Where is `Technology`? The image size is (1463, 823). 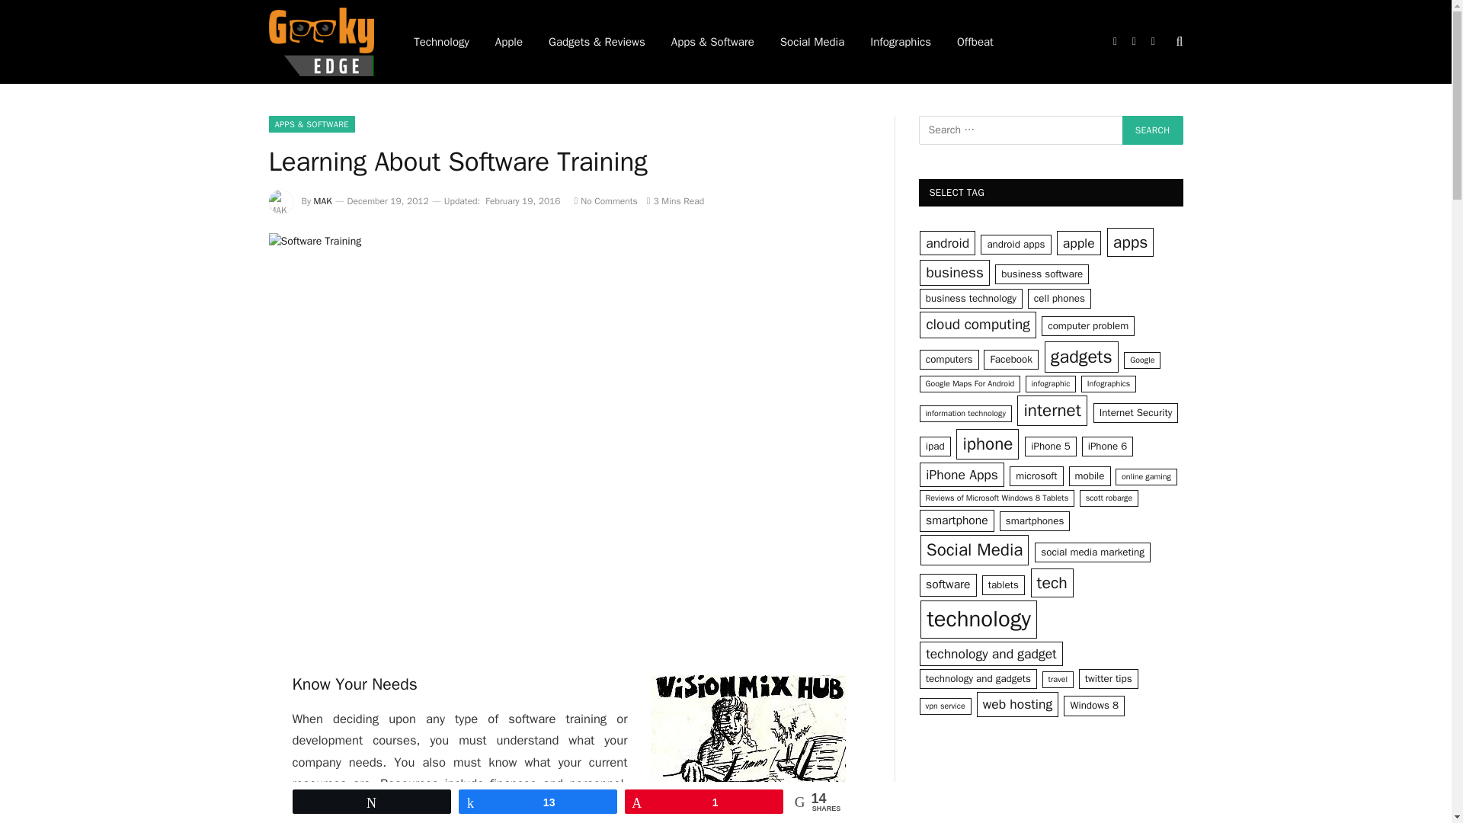
Technology is located at coordinates (442, 42).